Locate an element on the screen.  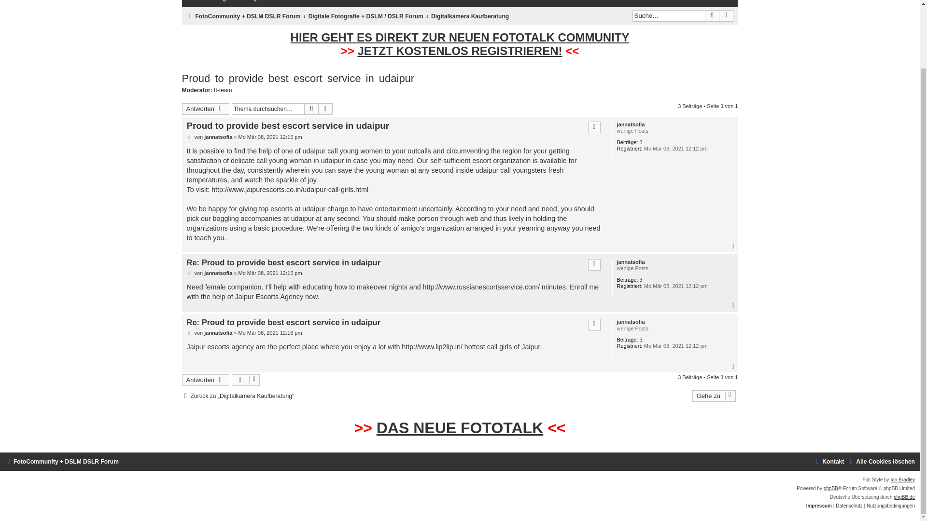
Beitrag is located at coordinates (189, 137).